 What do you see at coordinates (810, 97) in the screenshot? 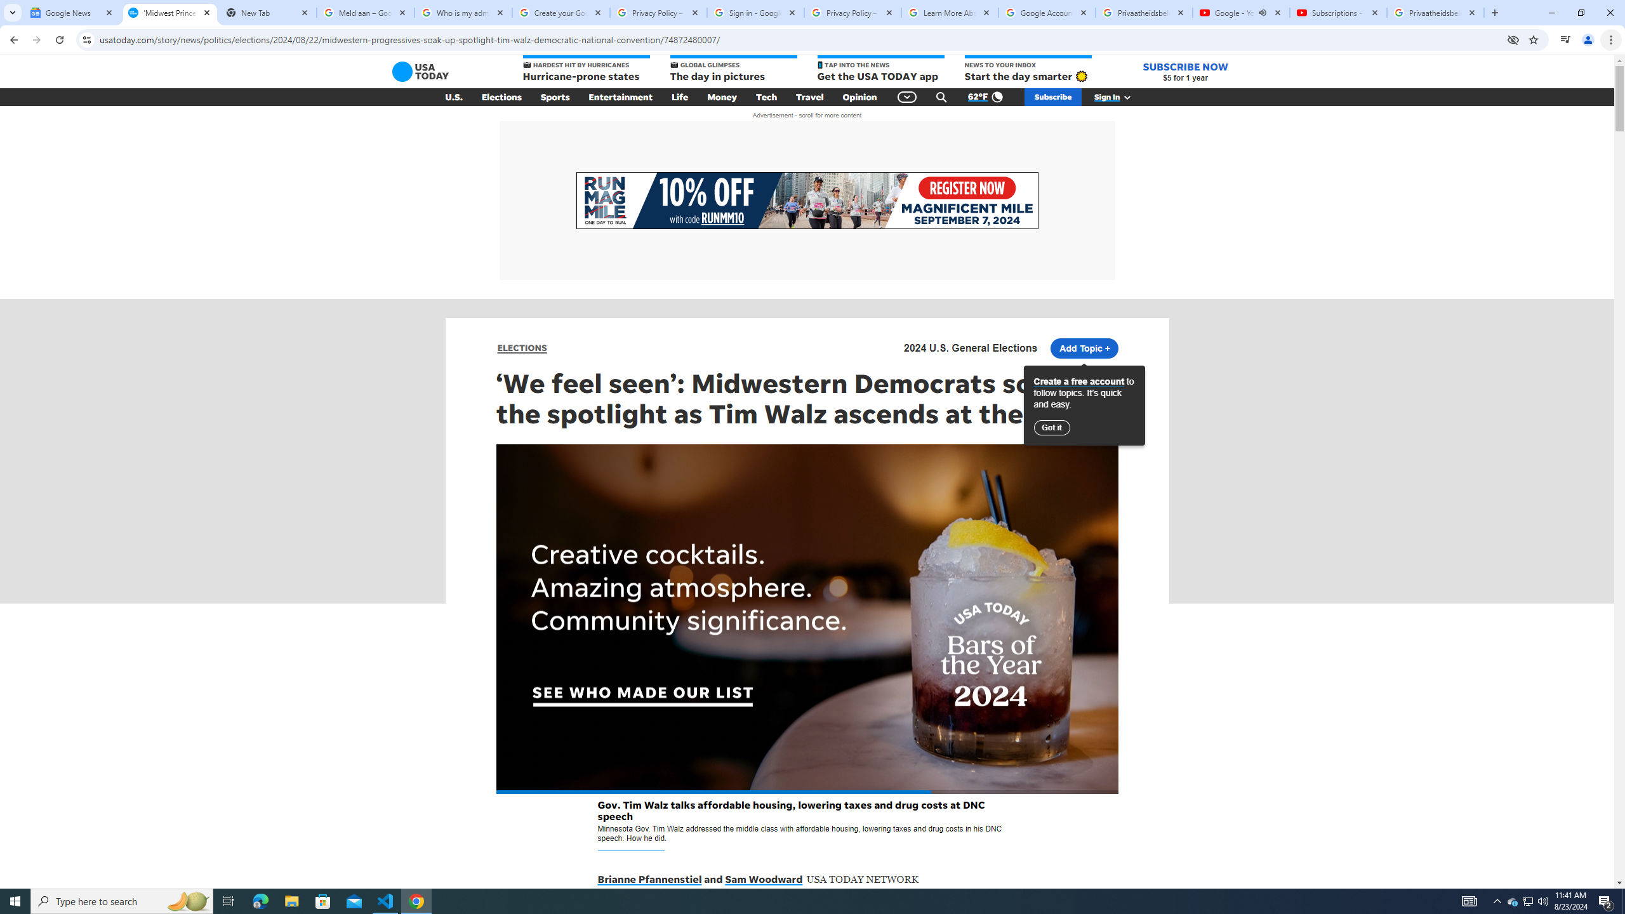
I see `Travel` at bounding box center [810, 97].